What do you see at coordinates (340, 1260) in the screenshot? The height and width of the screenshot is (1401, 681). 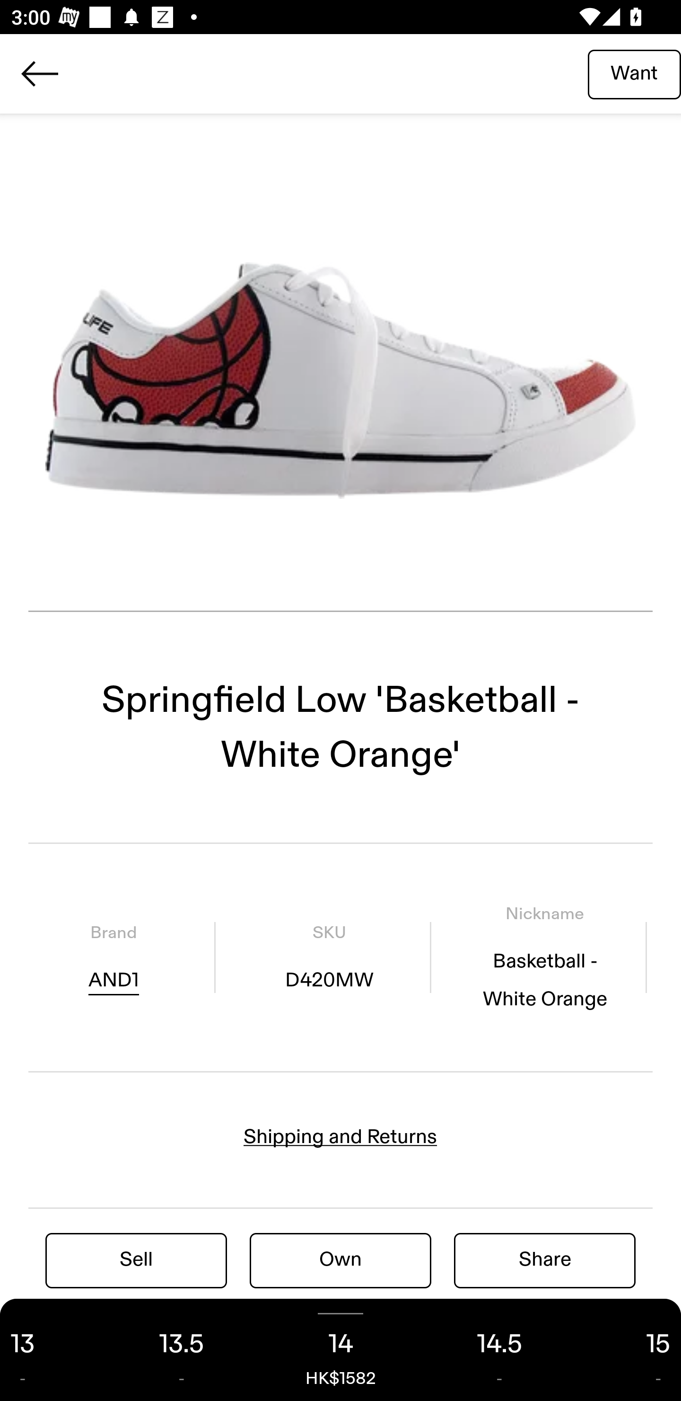 I see `Own` at bounding box center [340, 1260].